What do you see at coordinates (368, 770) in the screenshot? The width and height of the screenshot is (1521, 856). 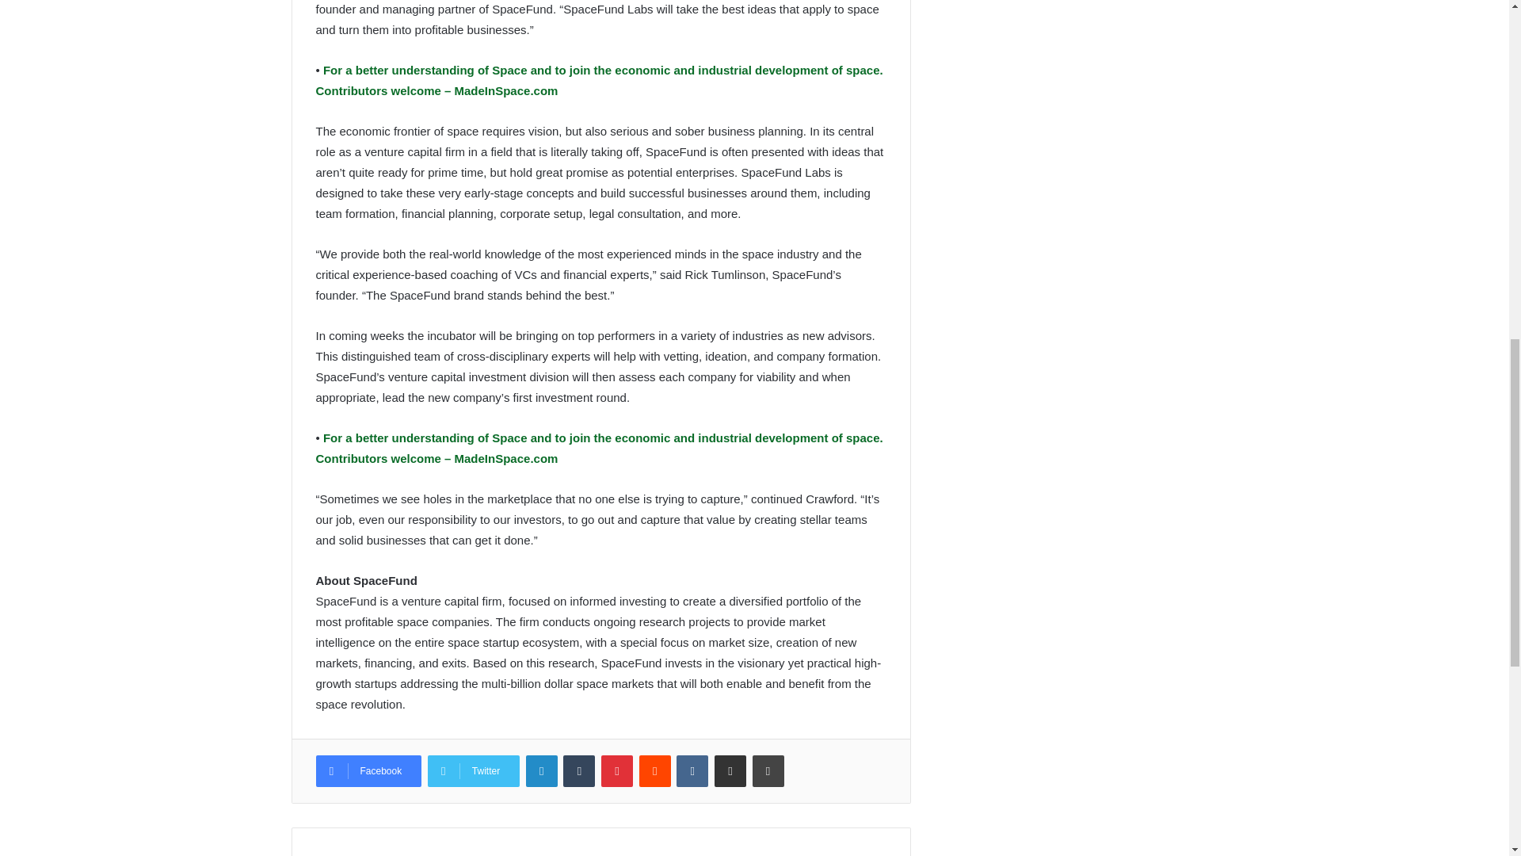 I see `Facebook` at bounding box center [368, 770].